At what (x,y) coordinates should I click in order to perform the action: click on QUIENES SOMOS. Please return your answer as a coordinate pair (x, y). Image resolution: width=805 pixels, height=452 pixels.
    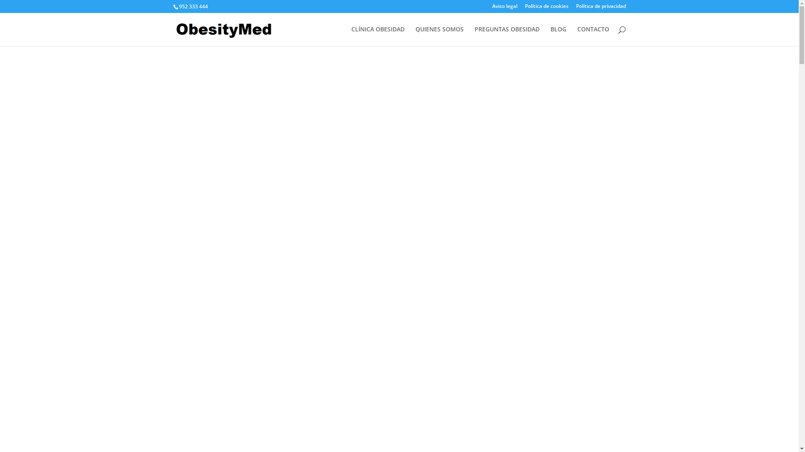
    Looking at the image, I should click on (439, 36).